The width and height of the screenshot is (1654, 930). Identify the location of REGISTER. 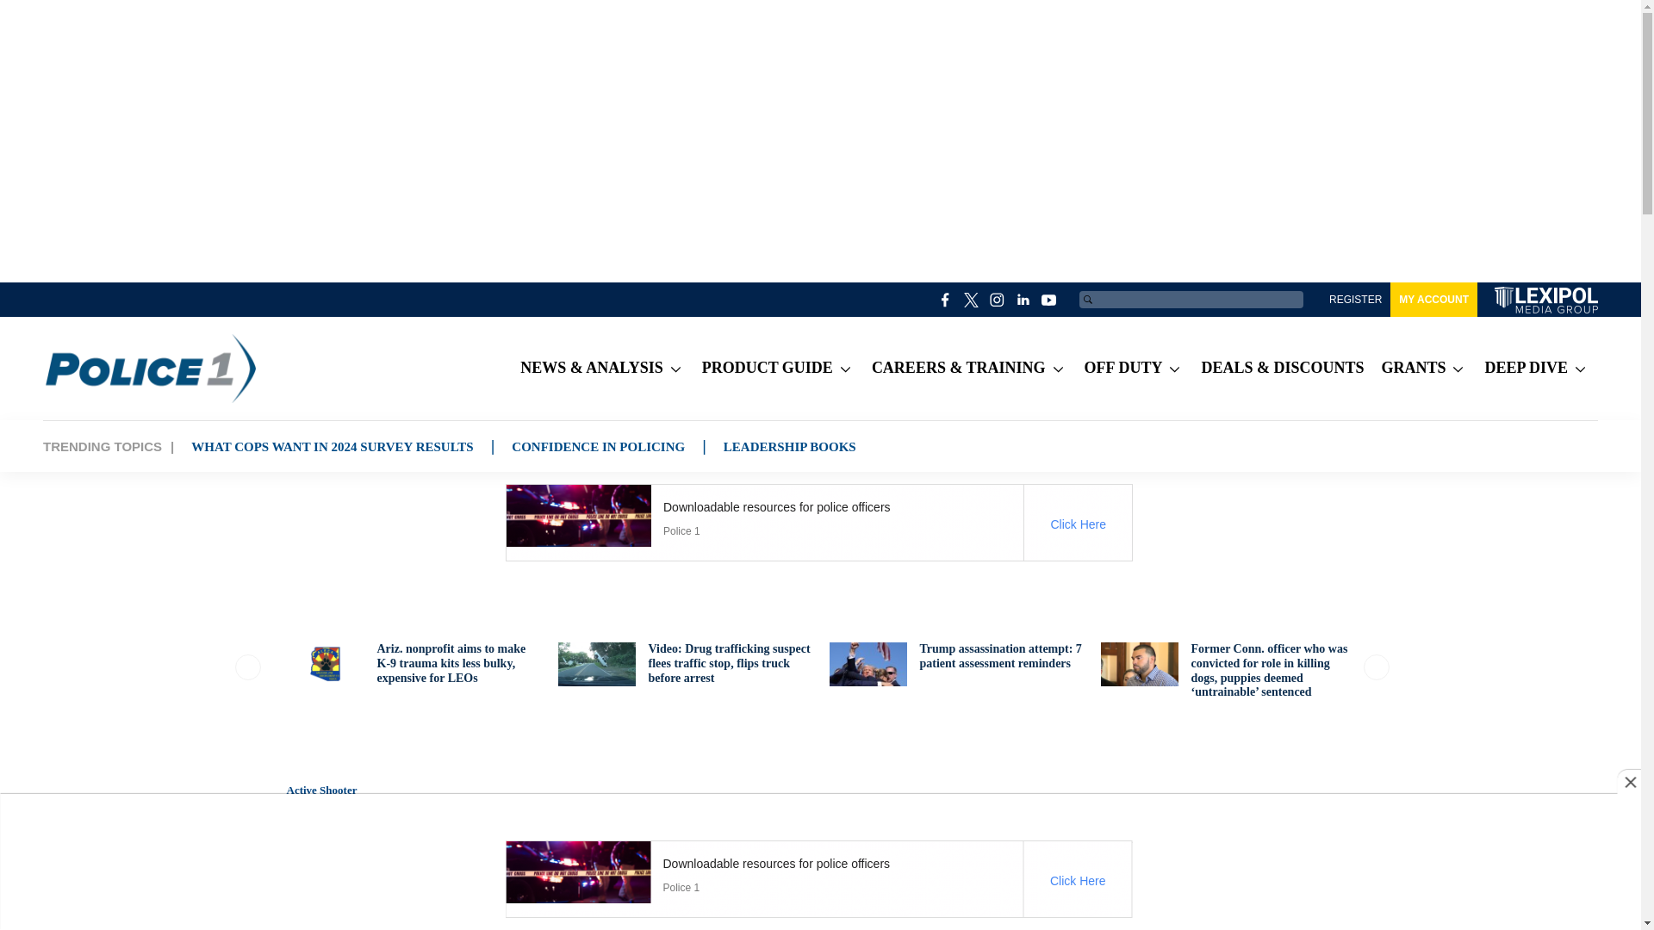
(1355, 300).